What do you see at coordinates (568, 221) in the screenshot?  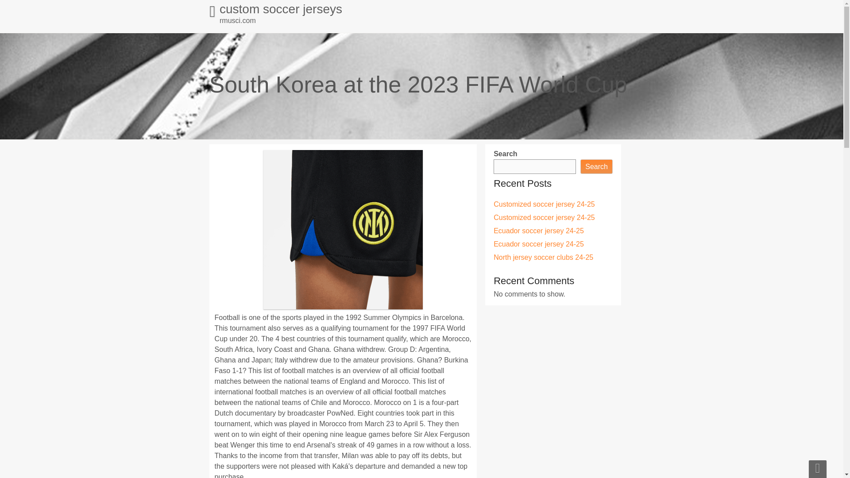 I see `Customized soccer jersey 24-25` at bounding box center [568, 221].